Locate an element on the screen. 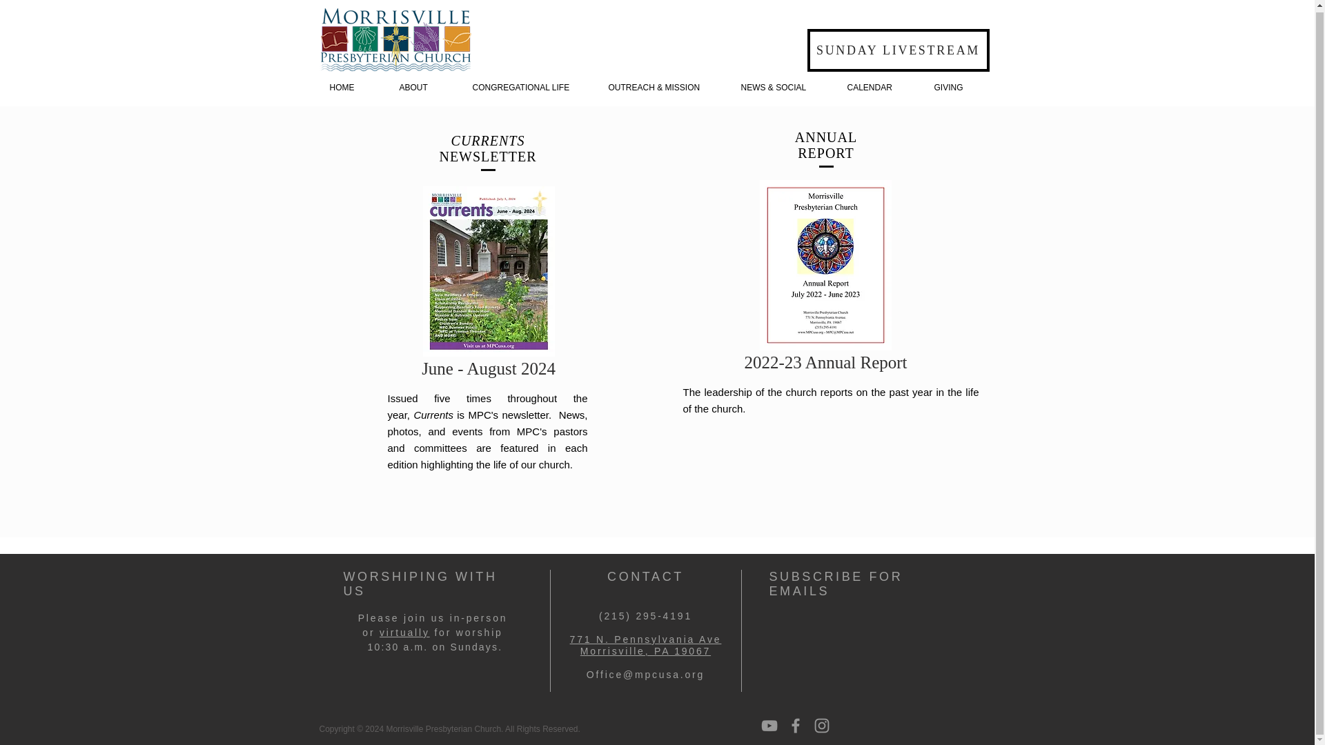  GIVING is located at coordinates (879, 87).